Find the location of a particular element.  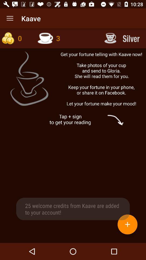

view coin currency is located at coordinates (16, 38).